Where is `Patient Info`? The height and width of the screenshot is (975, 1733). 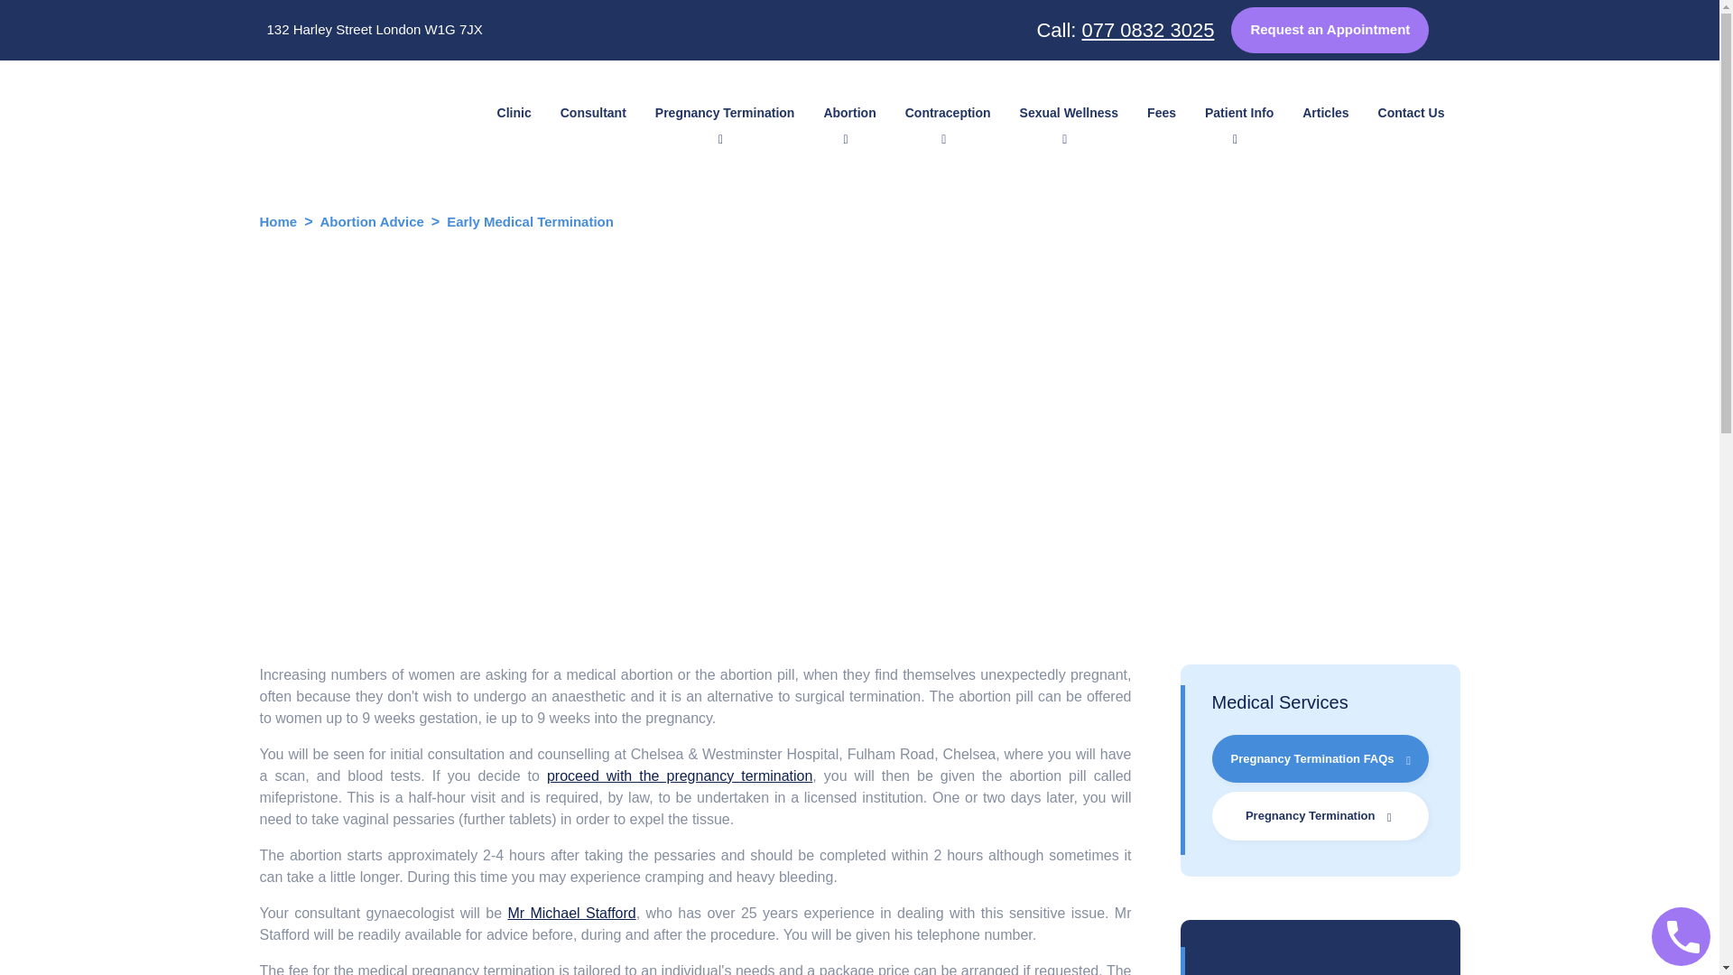
Patient Info is located at coordinates (1238, 112).